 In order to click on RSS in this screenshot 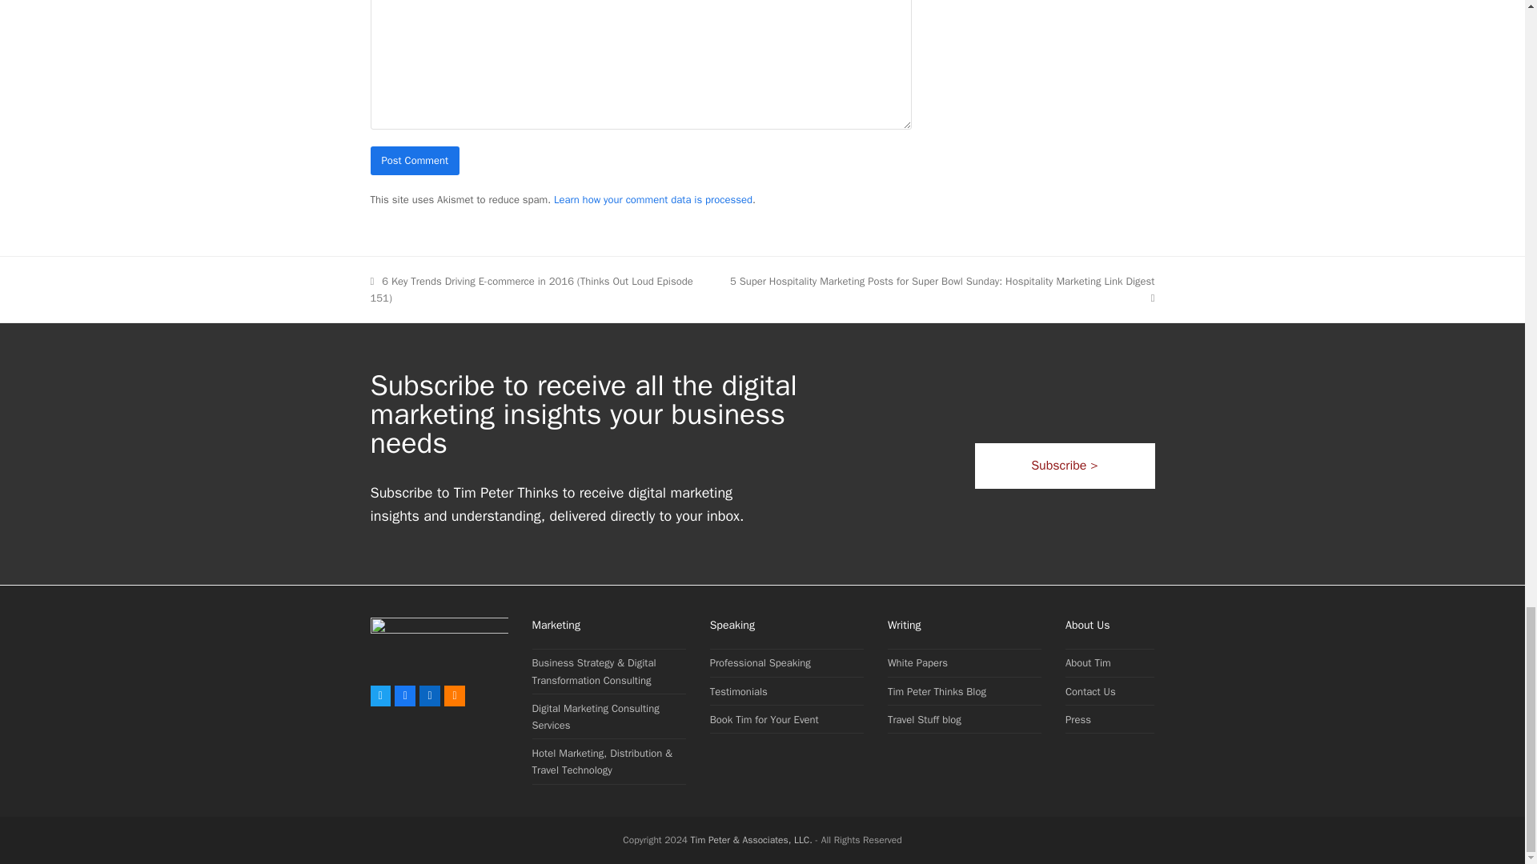, I will do `click(455, 696)`.